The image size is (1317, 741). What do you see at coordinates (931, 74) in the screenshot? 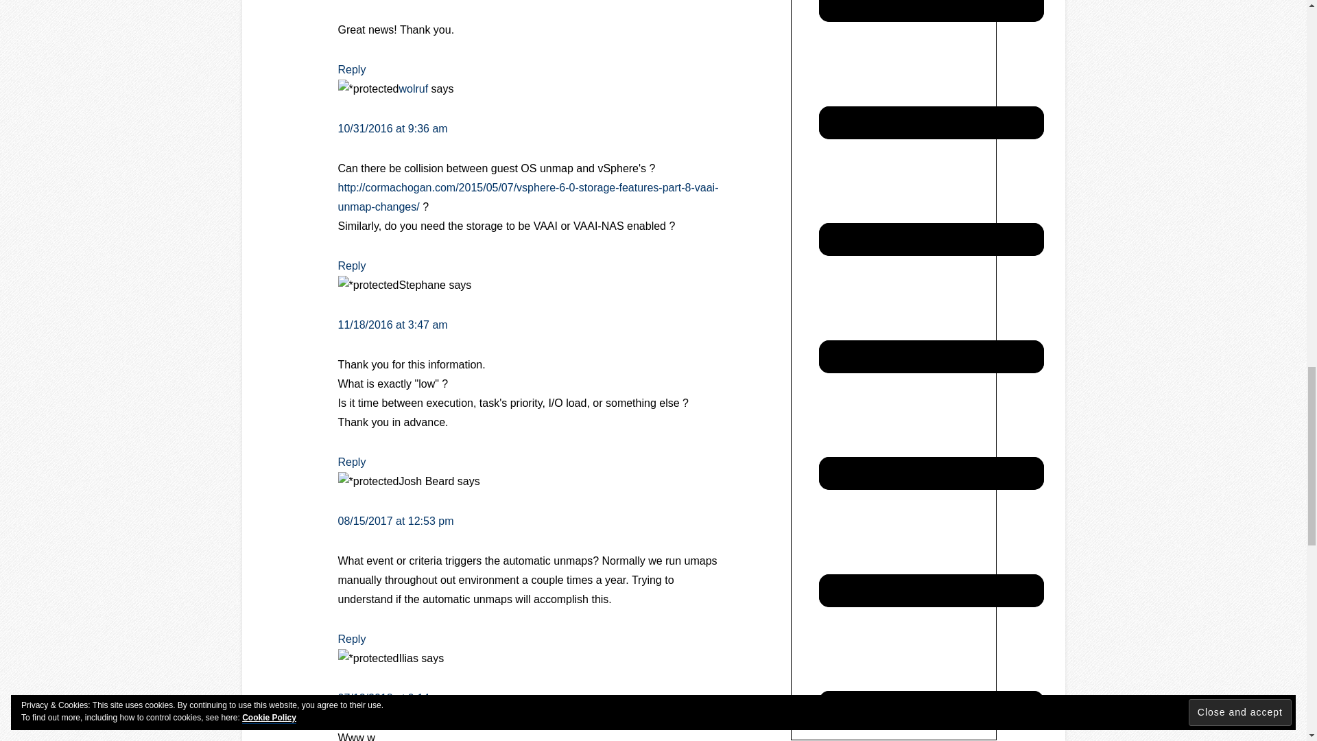
I see `LinkedIn` at bounding box center [931, 74].